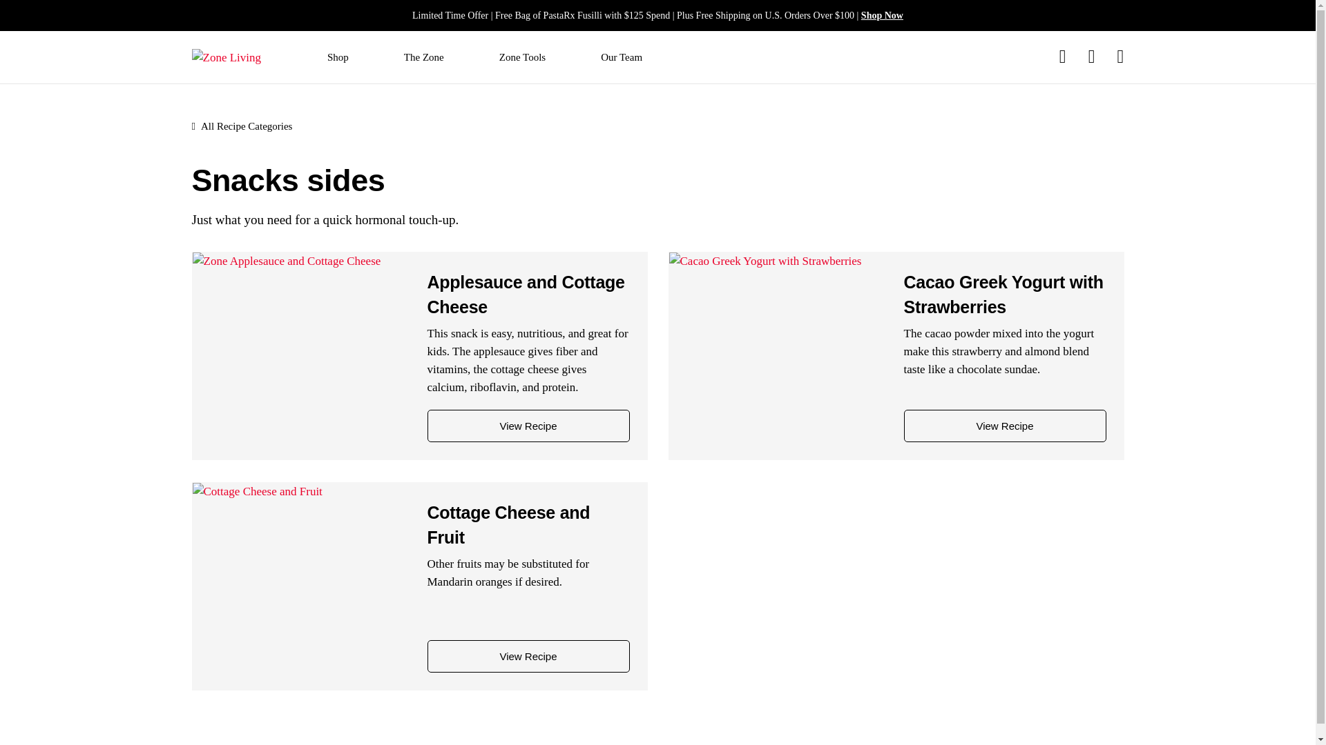 The height and width of the screenshot is (745, 1326). I want to click on Zone Tools, so click(522, 58).